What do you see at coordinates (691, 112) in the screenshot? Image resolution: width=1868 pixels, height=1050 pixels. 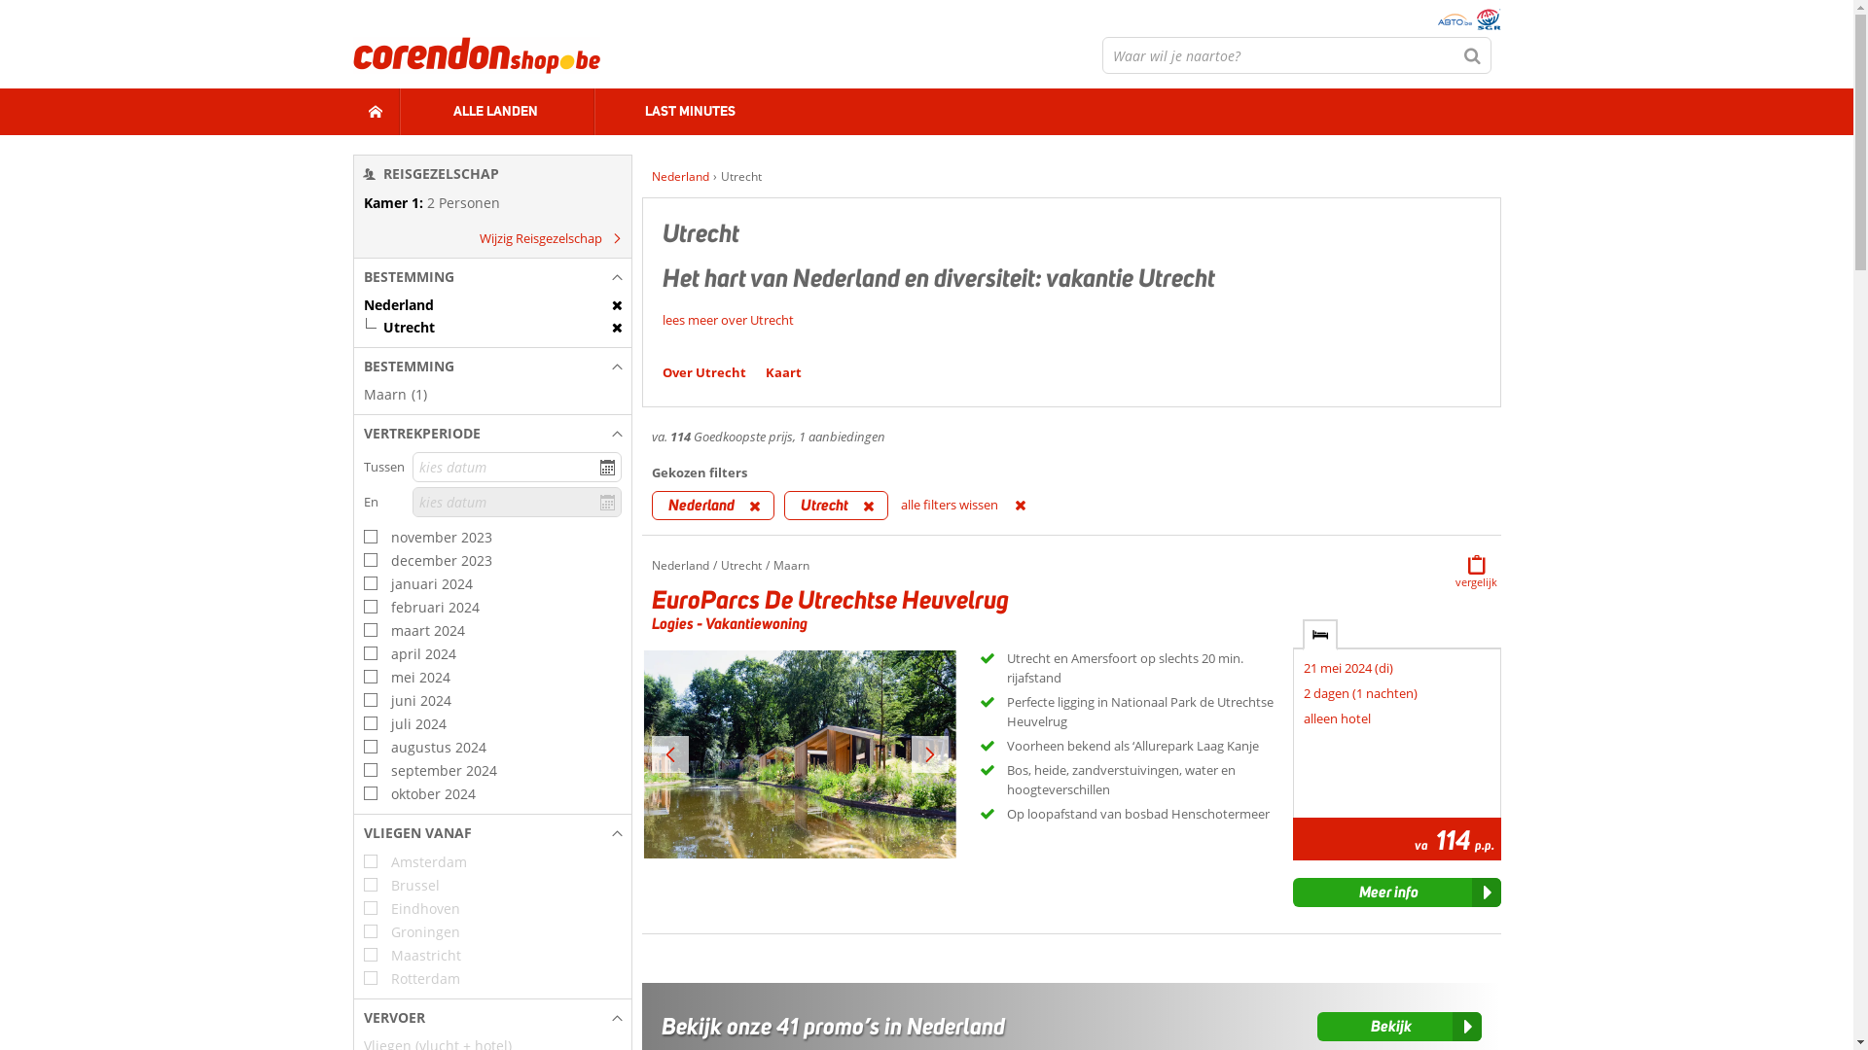 I see `LAST MINUTES` at bounding box center [691, 112].